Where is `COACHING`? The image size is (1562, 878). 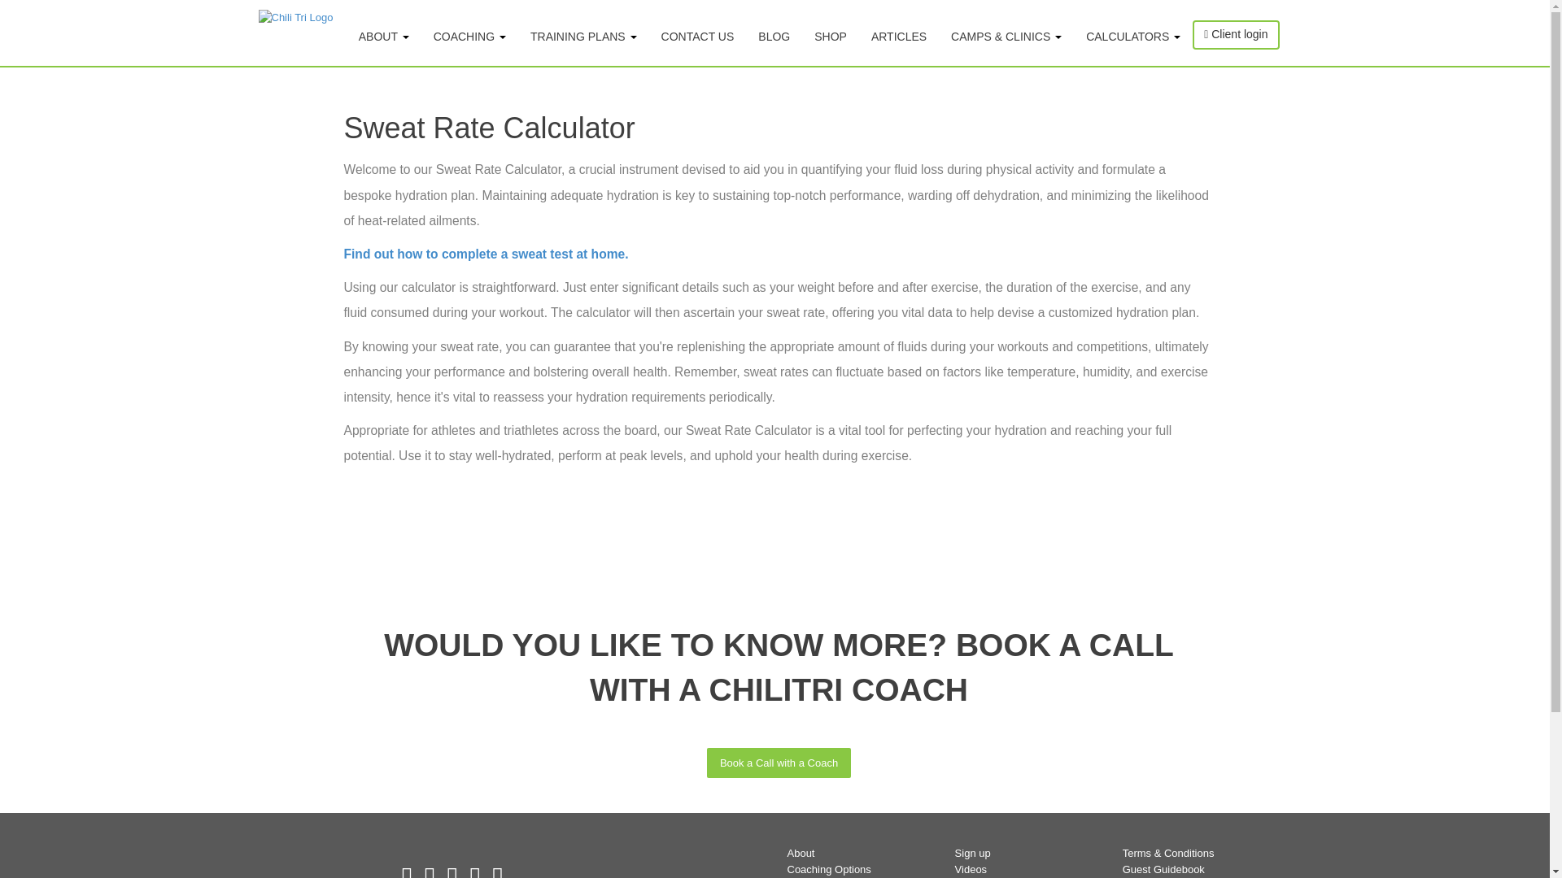 COACHING is located at coordinates (470, 37).